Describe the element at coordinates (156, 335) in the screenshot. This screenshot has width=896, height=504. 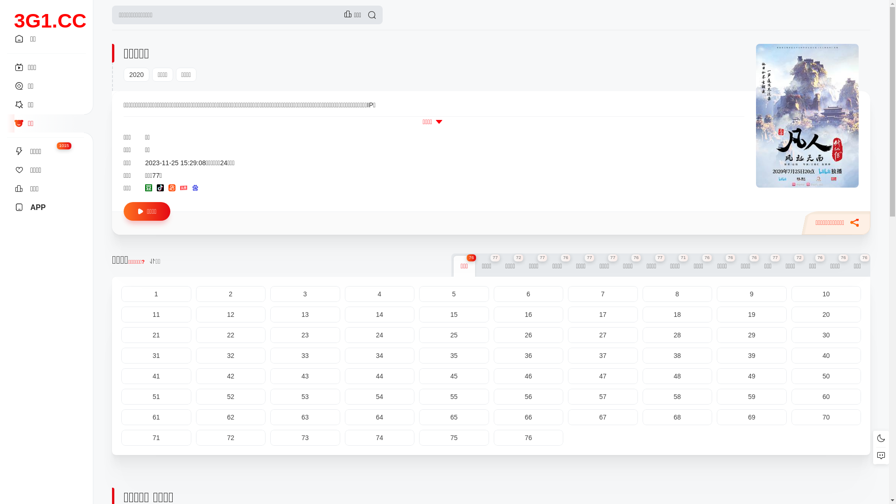
I see `21` at that location.